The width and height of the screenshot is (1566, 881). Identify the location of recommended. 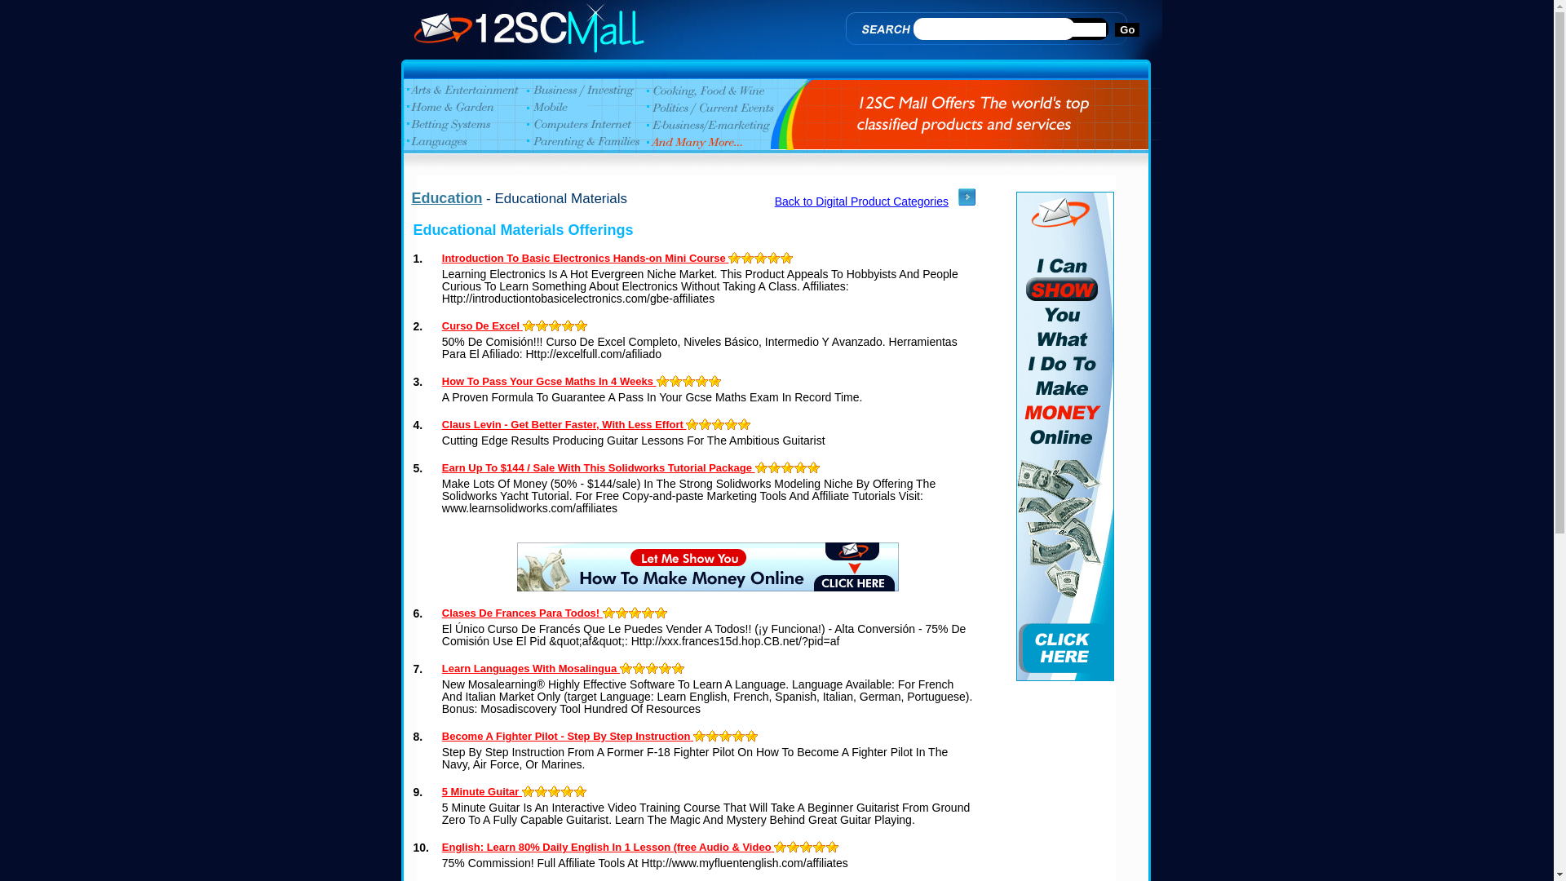
(661, 613).